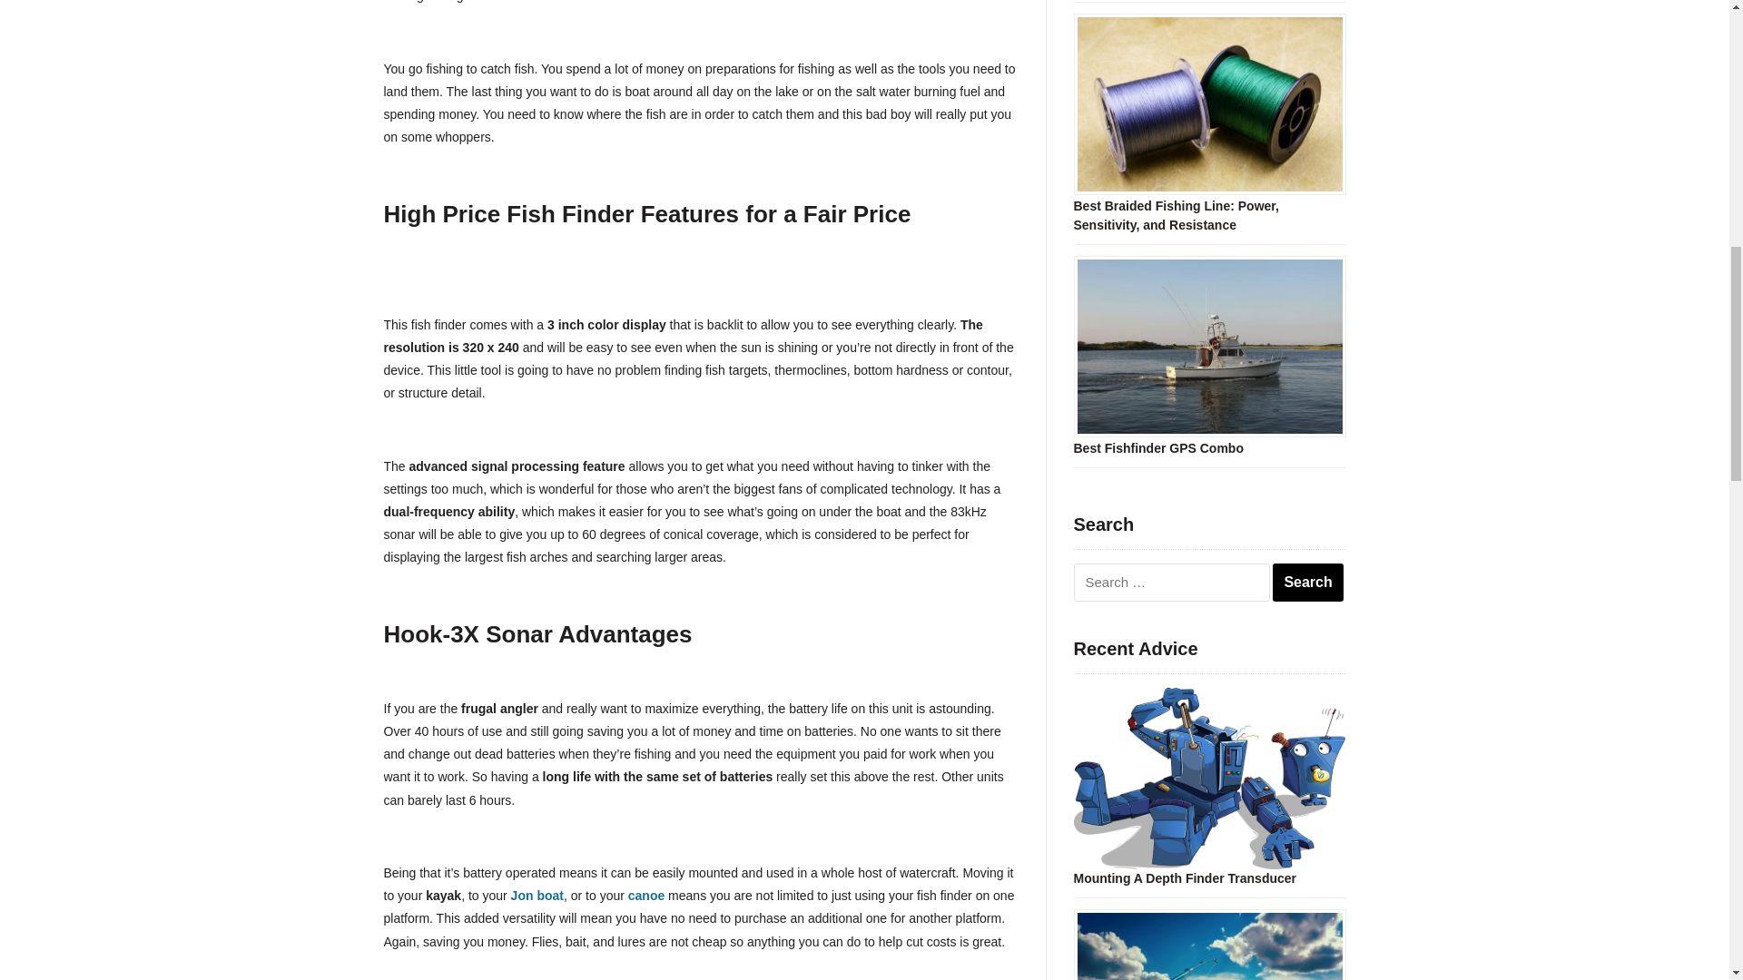 The height and width of the screenshot is (980, 1743). I want to click on Best Fishfinder GPS Combo, so click(1157, 448).